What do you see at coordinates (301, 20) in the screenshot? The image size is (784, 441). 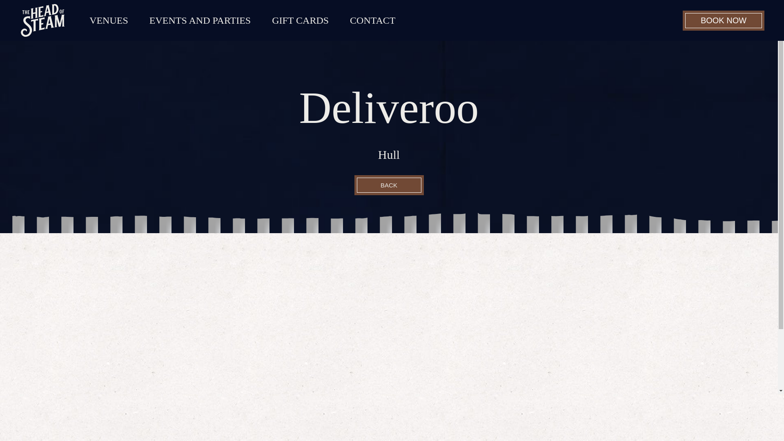 I see `GIFT CARDS` at bounding box center [301, 20].